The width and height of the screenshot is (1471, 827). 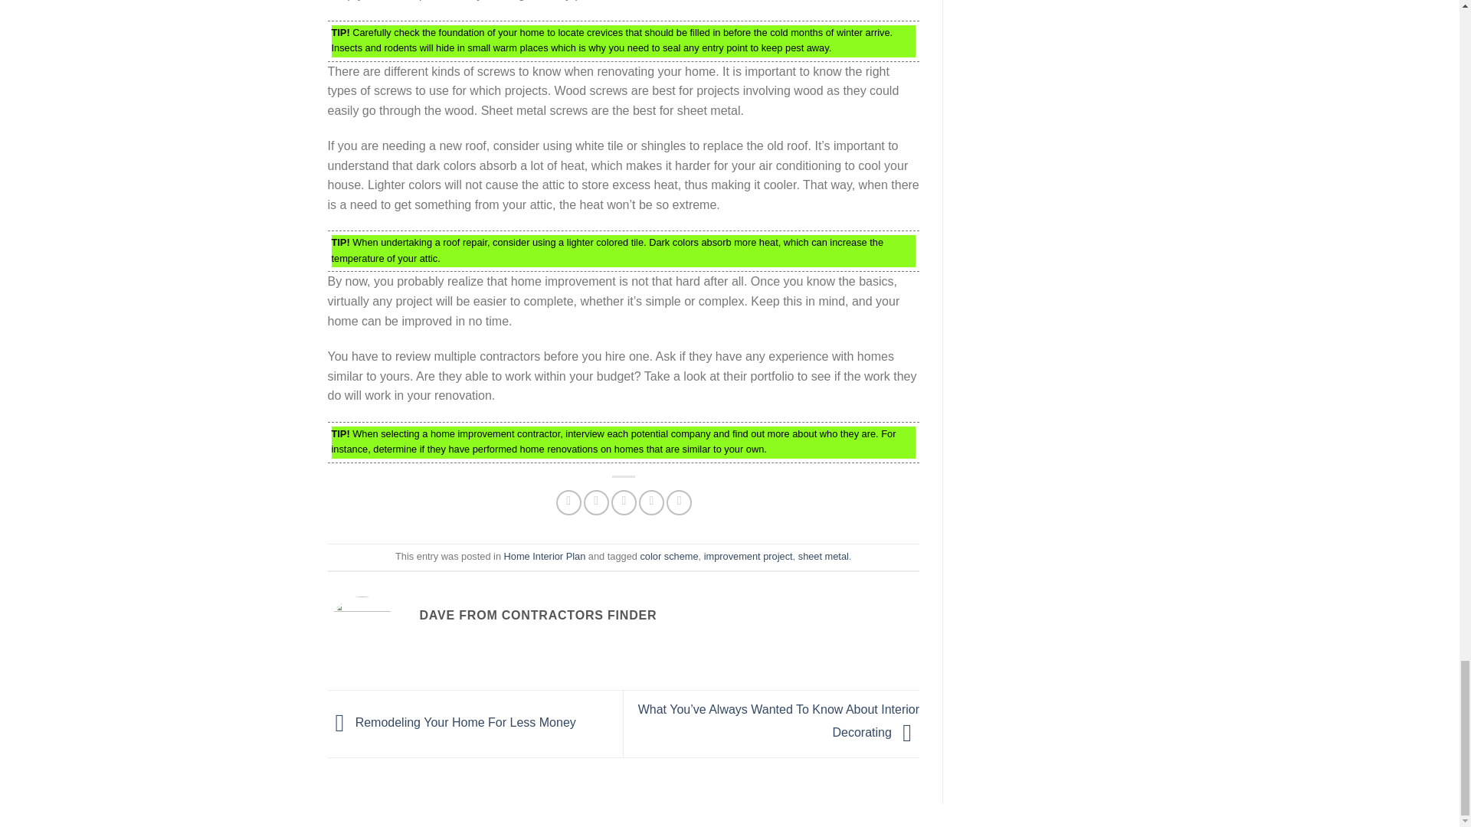 What do you see at coordinates (679, 502) in the screenshot?
I see `Share on LinkedIn` at bounding box center [679, 502].